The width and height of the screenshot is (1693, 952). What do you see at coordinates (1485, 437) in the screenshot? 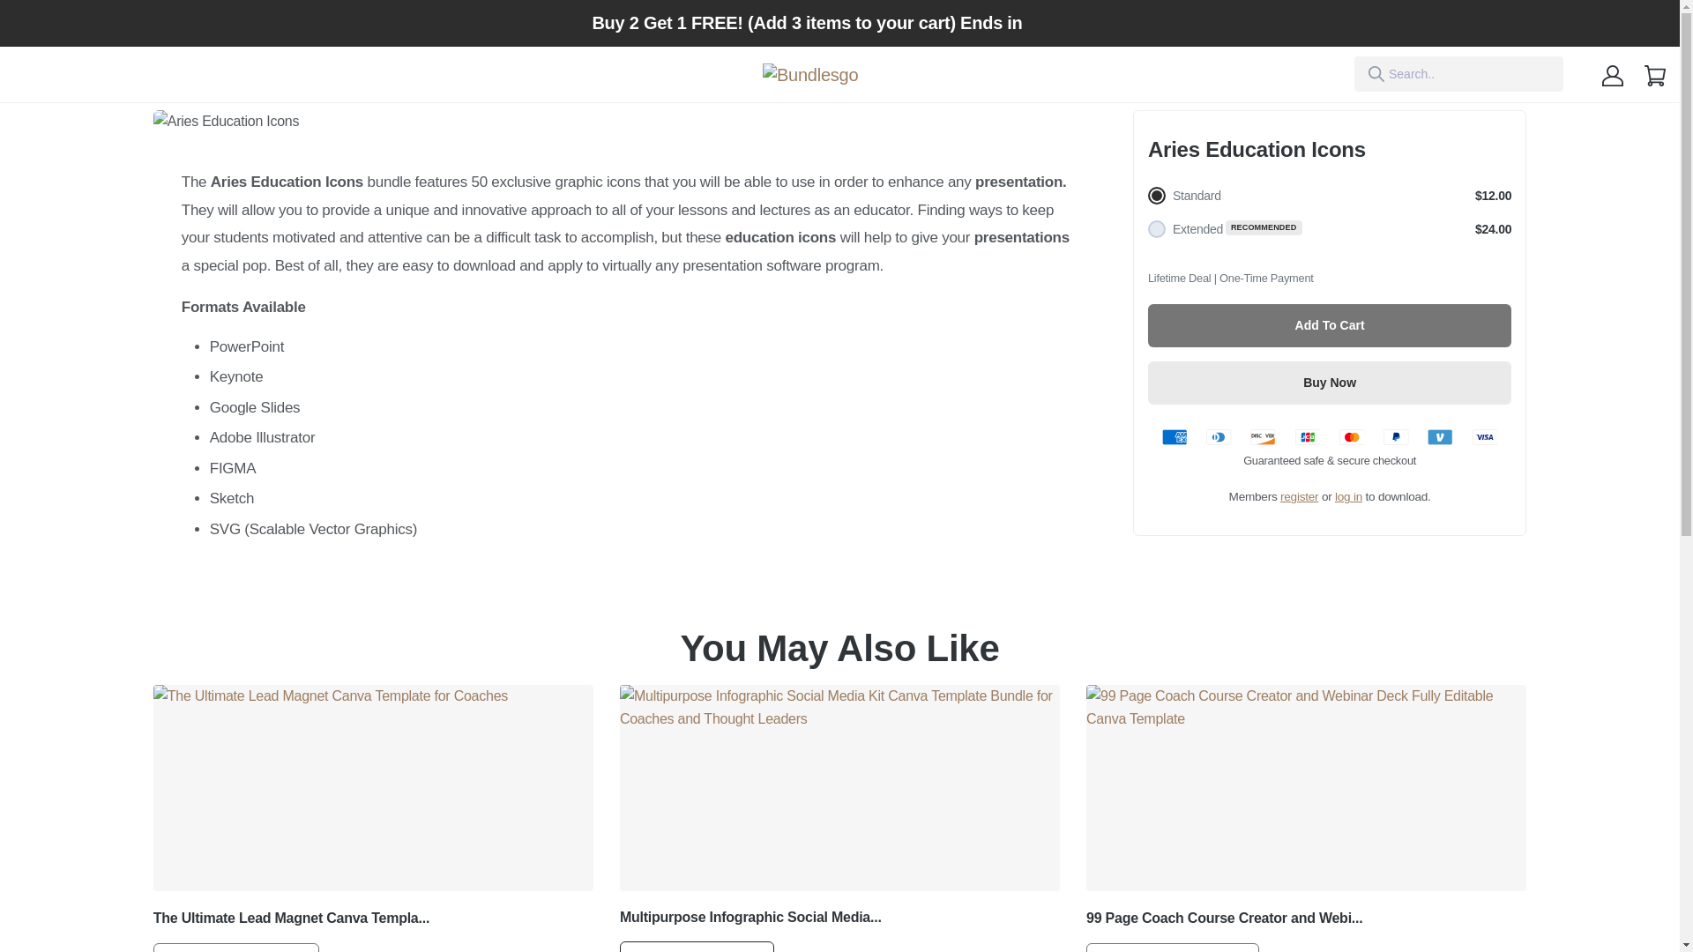
I see `Visa` at bounding box center [1485, 437].